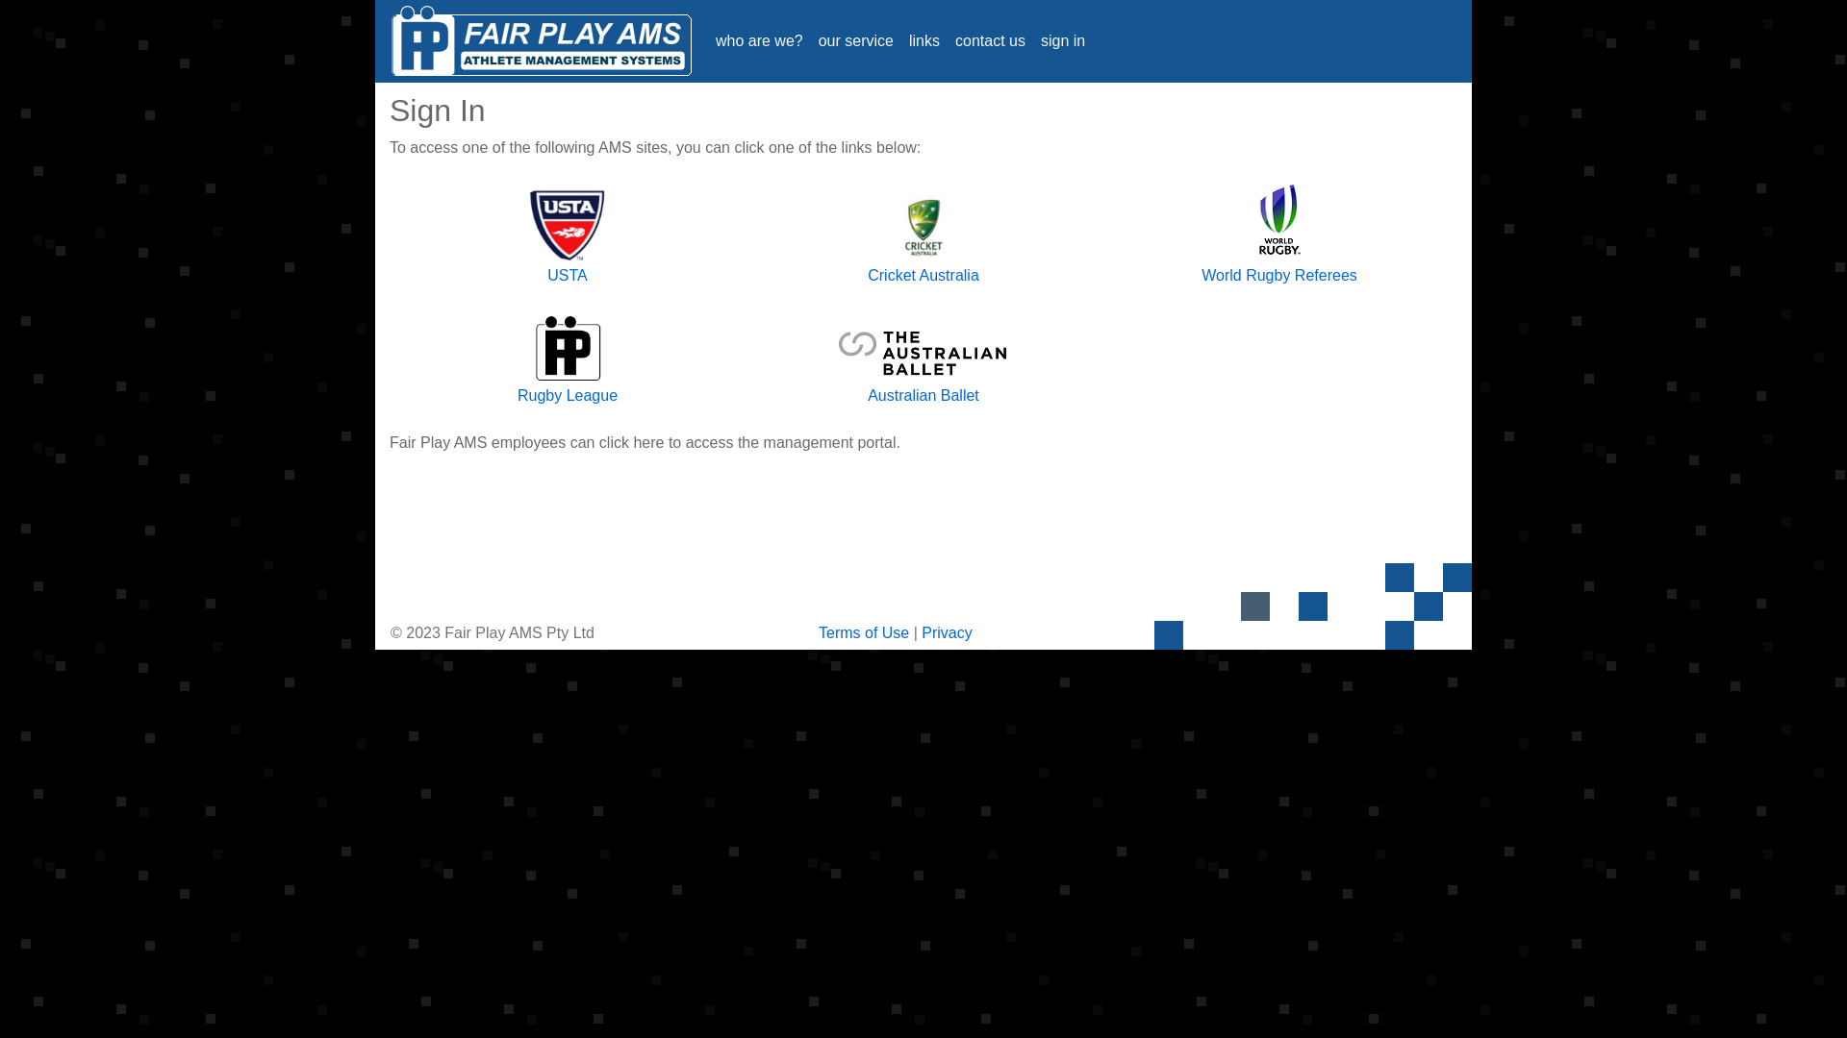 The width and height of the screenshot is (1847, 1038). Describe the element at coordinates (856, 41) in the screenshot. I see `our service` at that location.